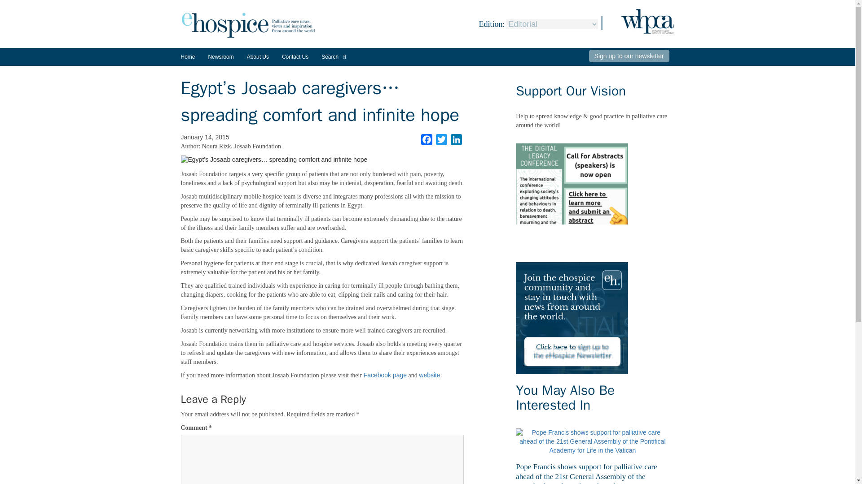 Image resolution: width=862 pixels, height=484 pixels. What do you see at coordinates (629, 56) in the screenshot?
I see `Sign up to our newsletter` at bounding box center [629, 56].